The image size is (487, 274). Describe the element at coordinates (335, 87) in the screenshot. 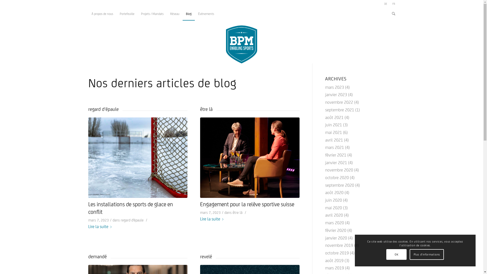

I see `mars 2023` at that location.